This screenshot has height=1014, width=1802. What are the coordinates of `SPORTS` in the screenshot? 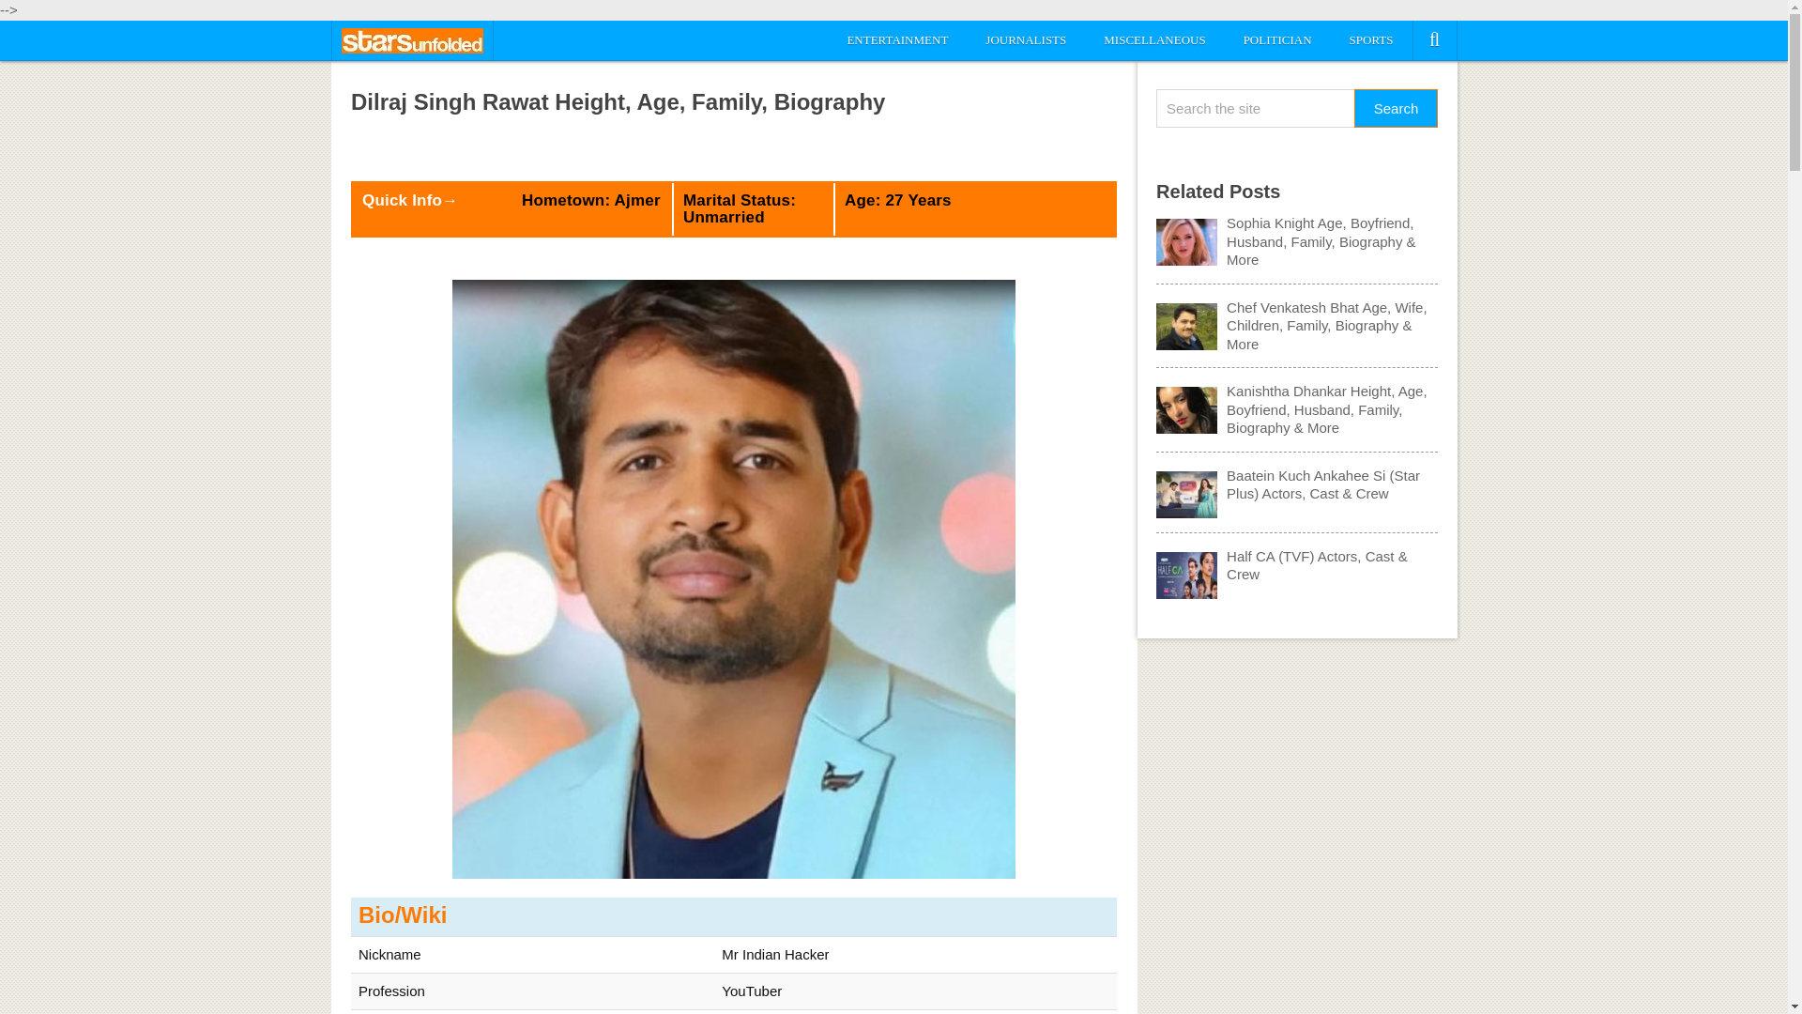 It's located at (1372, 39).